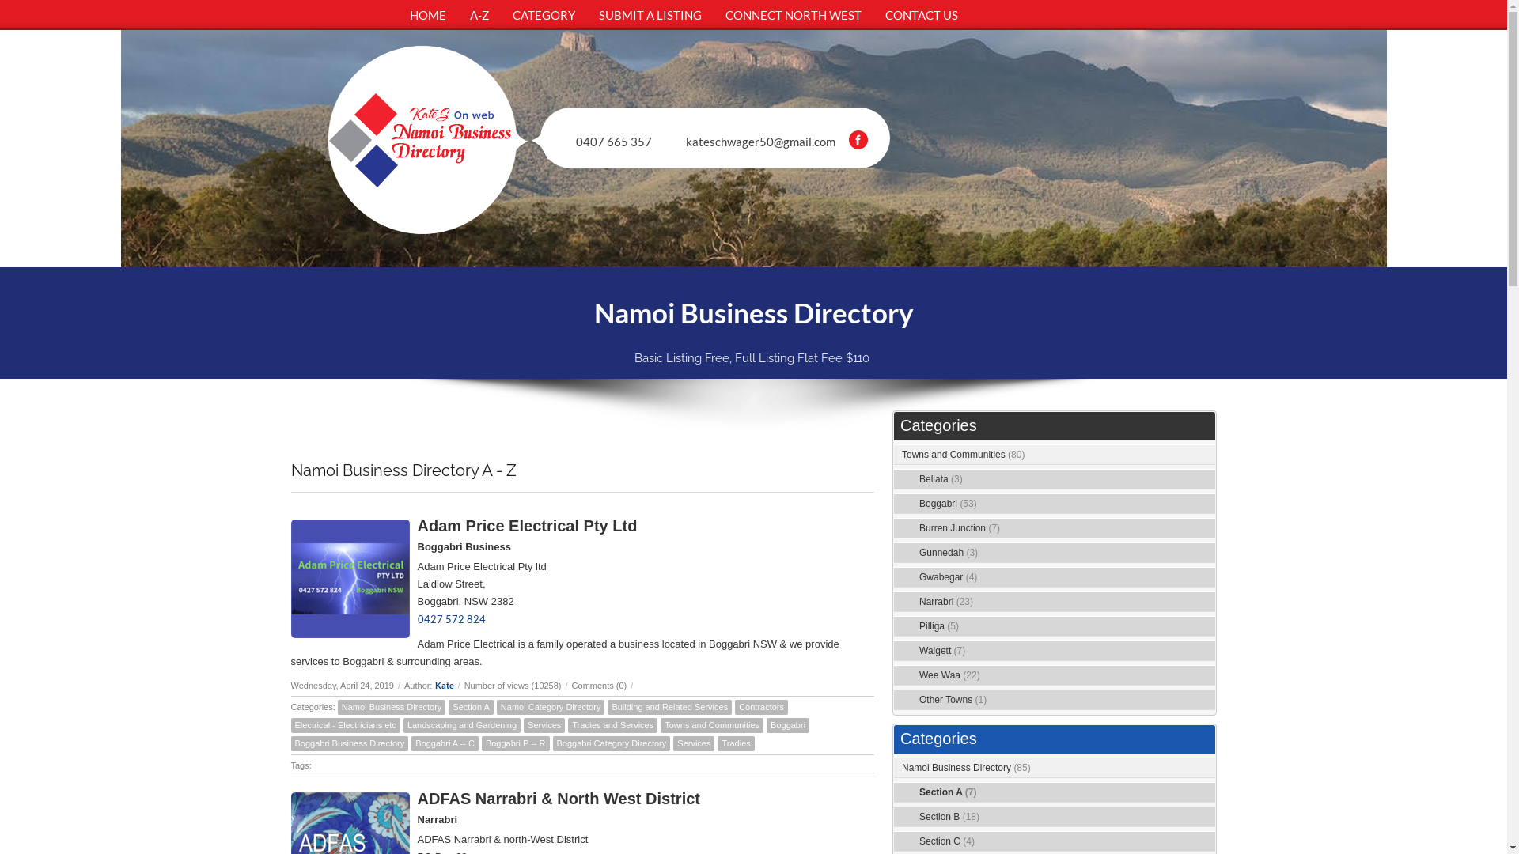 The image size is (1519, 854). I want to click on Tradies, so click(736, 743).